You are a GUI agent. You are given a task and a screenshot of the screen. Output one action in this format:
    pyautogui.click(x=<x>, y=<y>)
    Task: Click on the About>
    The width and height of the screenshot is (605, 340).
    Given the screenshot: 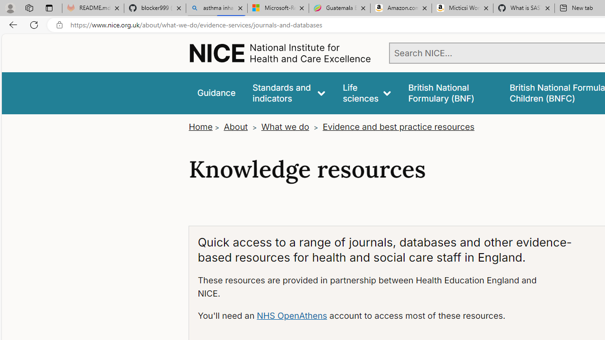 What is the action you would take?
    pyautogui.click(x=241, y=127)
    